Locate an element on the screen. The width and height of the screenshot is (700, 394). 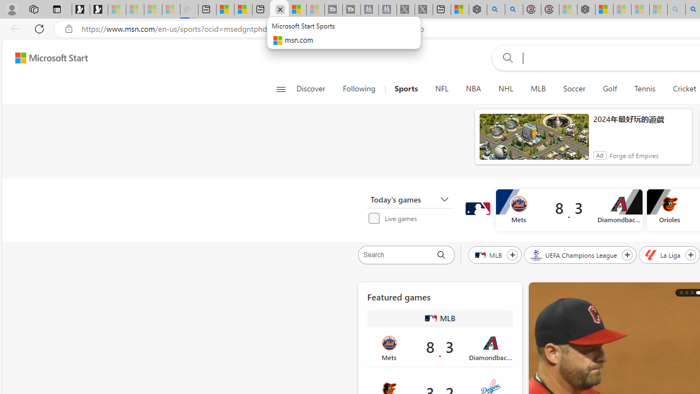
Open navigation menu is located at coordinates (281, 89).